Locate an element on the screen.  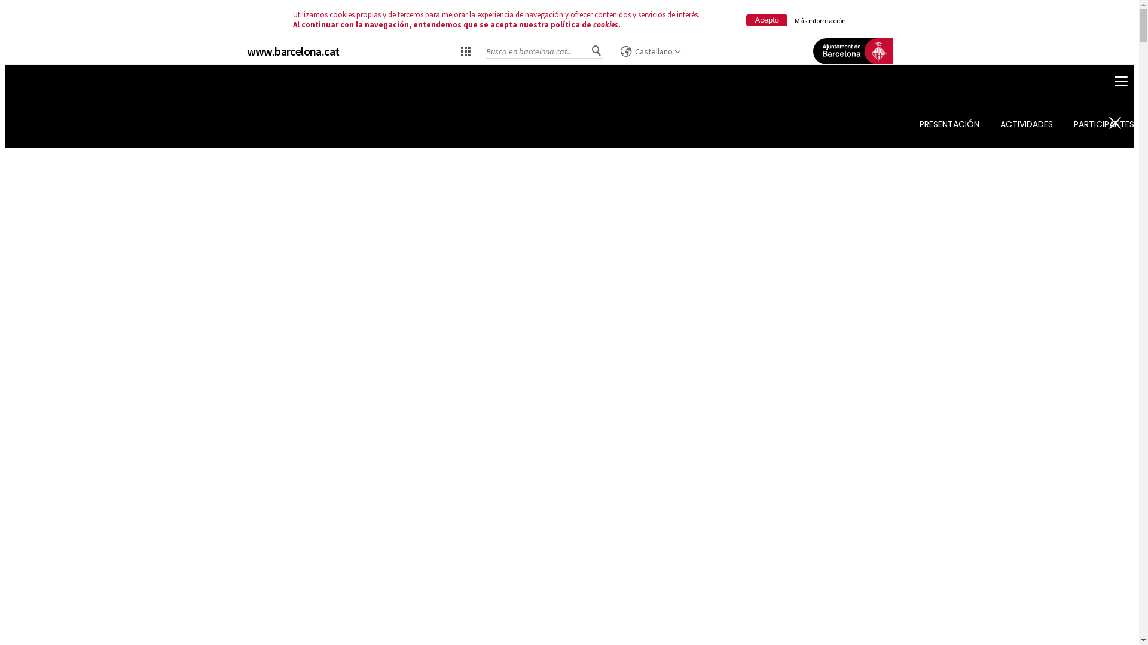
Pasar al contenido principal is located at coordinates (5, 66).